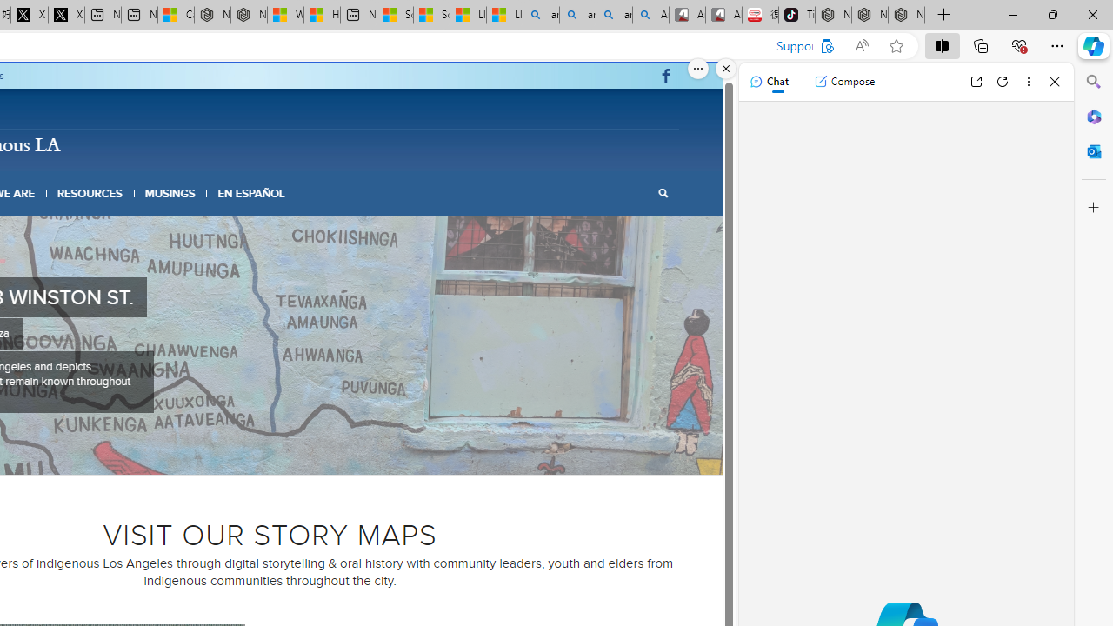  Describe the element at coordinates (577, 16) in the screenshot. I see `amazon - Search` at that location.